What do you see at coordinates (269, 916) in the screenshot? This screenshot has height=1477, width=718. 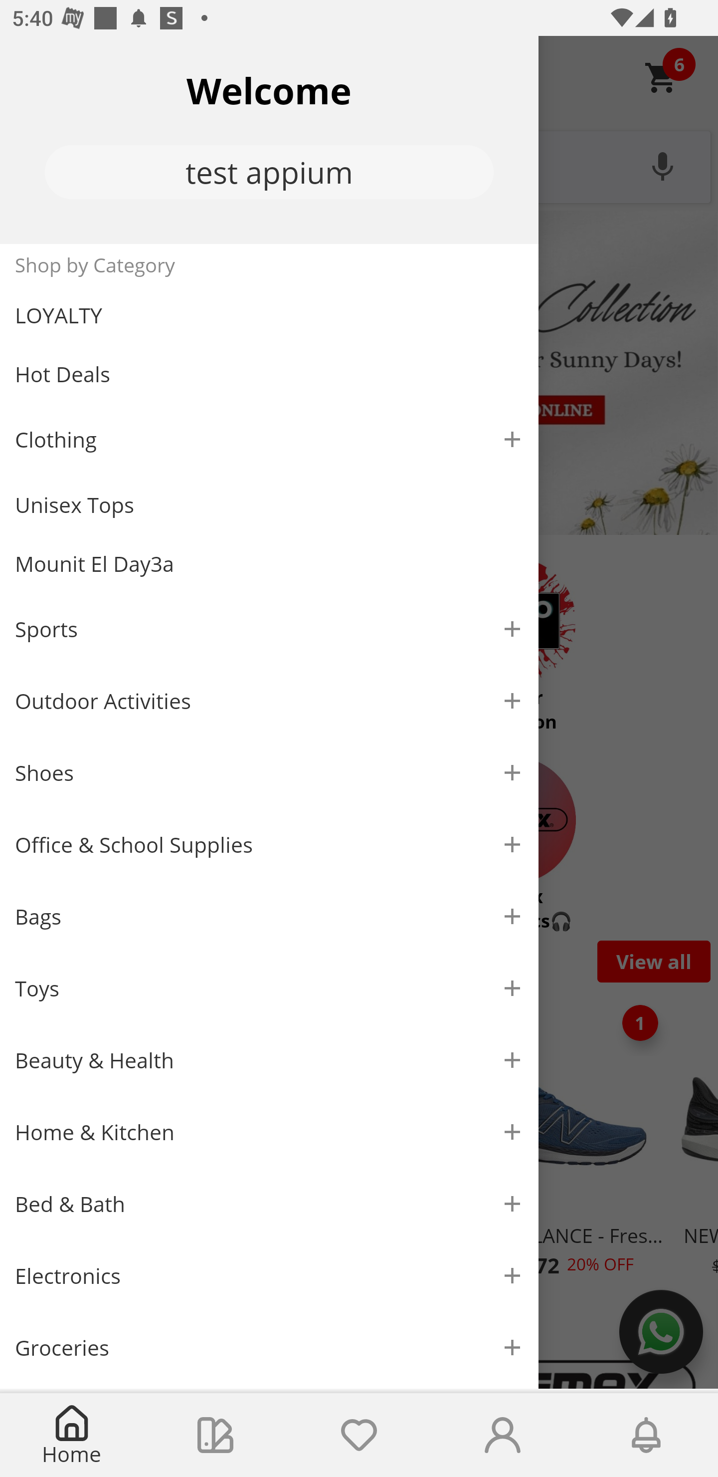 I see `Bags` at bounding box center [269, 916].